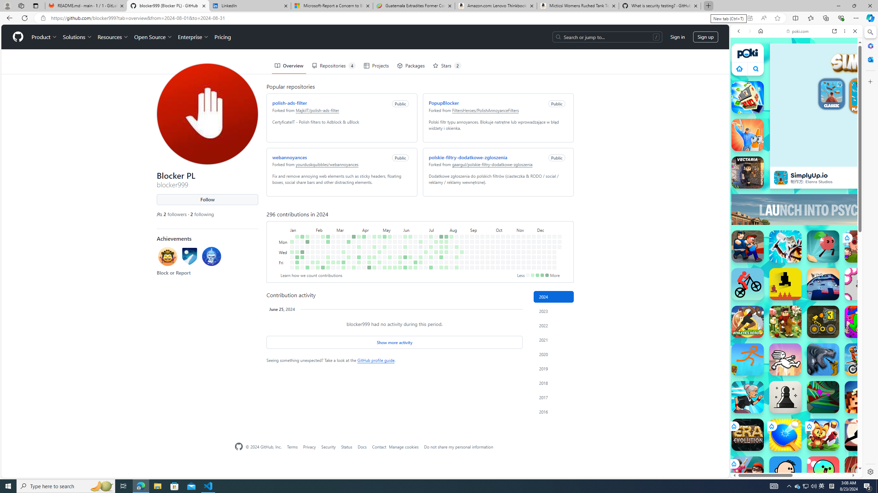  Describe the element at coordinates (447, 262) in the screenshot. I see `No contributions on August 2nd.` at that location.